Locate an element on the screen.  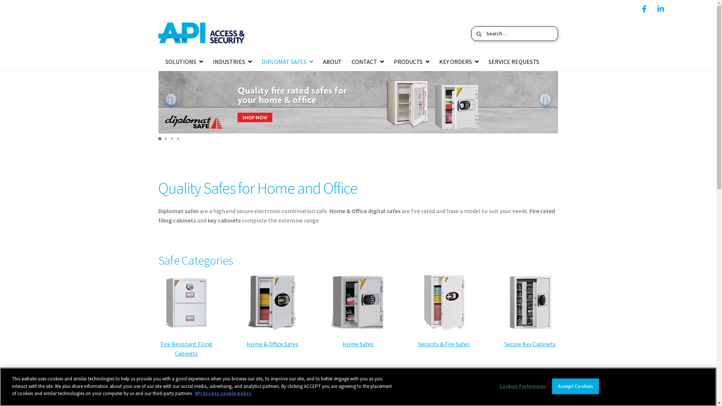
Skip to navigation is located at coordinates (158, 16).